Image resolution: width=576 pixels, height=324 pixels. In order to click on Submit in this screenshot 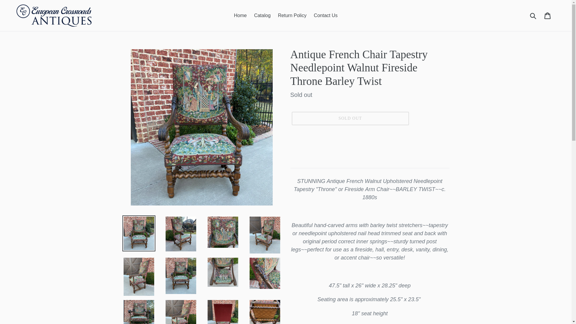, I will do `click(533, 16)`.